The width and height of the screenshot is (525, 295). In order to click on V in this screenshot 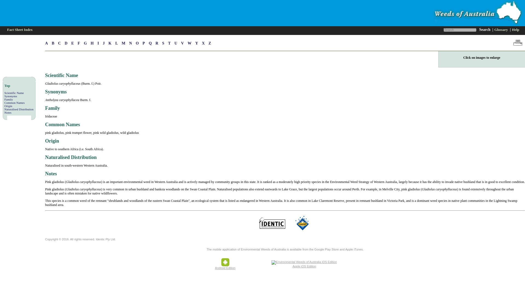, I will do `click(184, 43)`.